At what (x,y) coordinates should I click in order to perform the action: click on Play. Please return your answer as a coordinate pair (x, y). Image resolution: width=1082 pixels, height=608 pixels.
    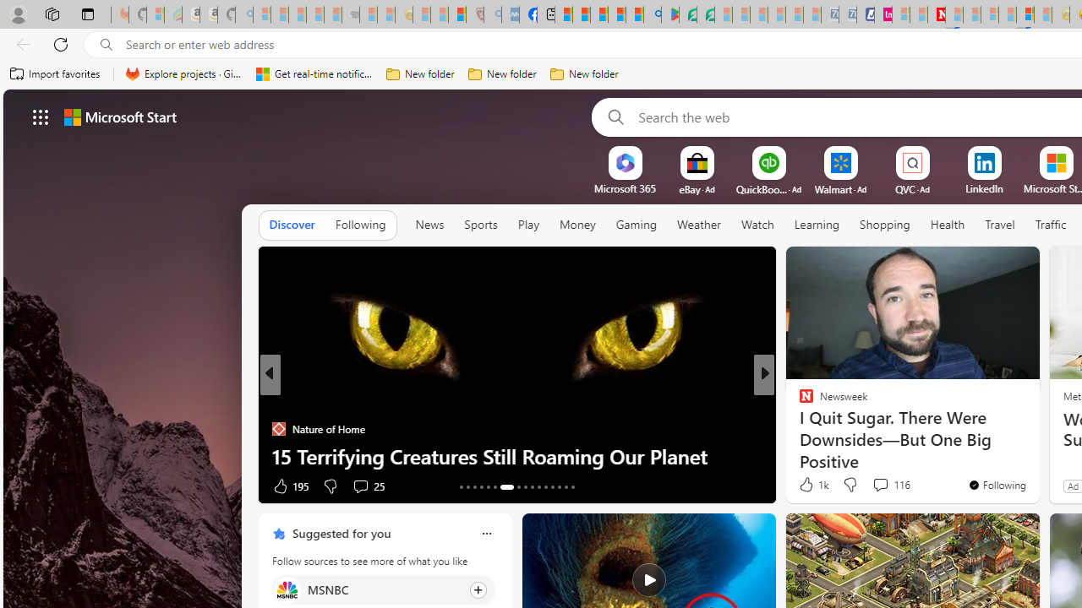
    Looking at the image, I should click on (528, 225).